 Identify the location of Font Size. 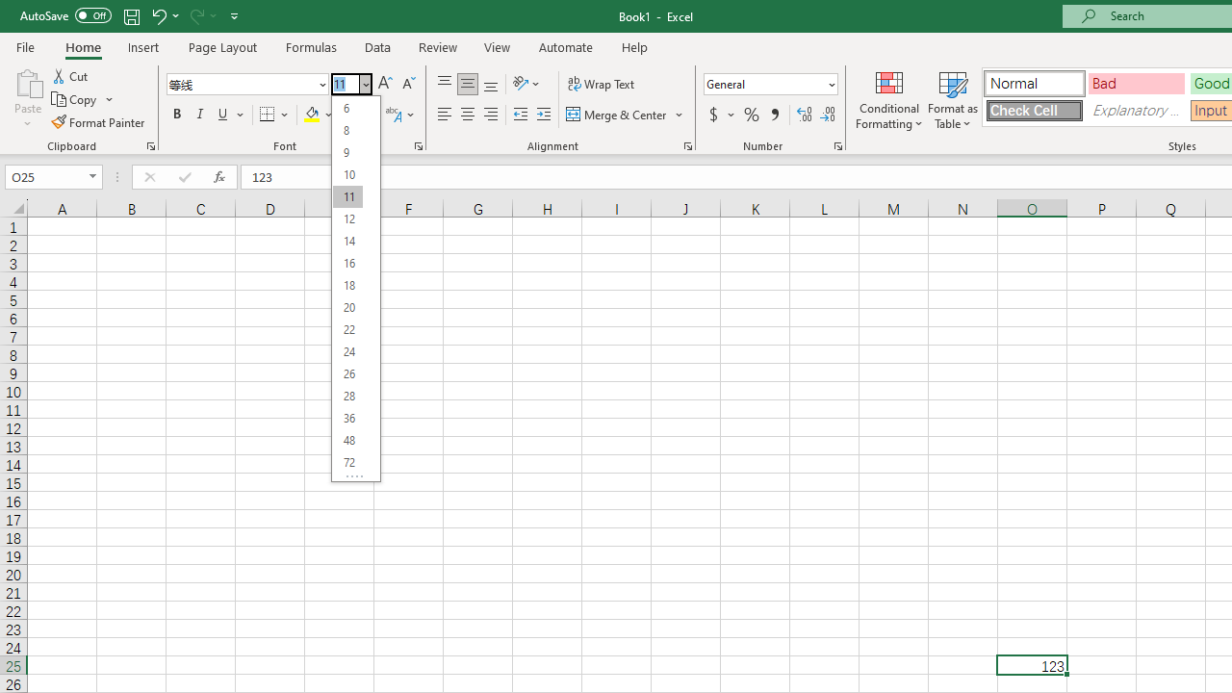
(351, 85).